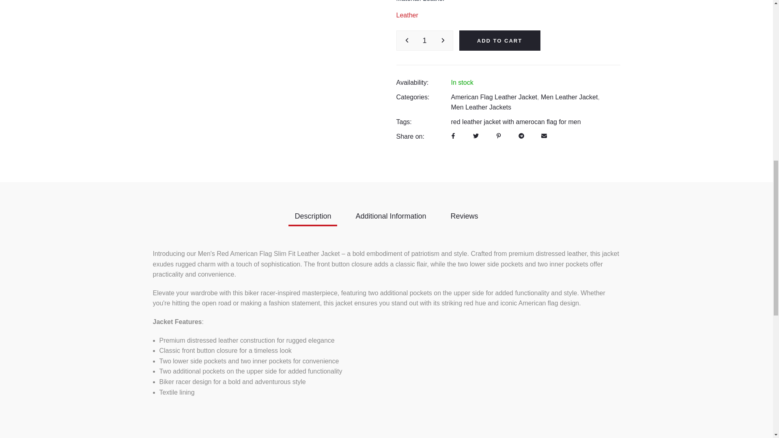 The width and height of the screenshot is (779, 438). What do you see at coordinates (521, 126) in the screenshot?
I see `Share on Telegram` at bounding box center [521, 126].